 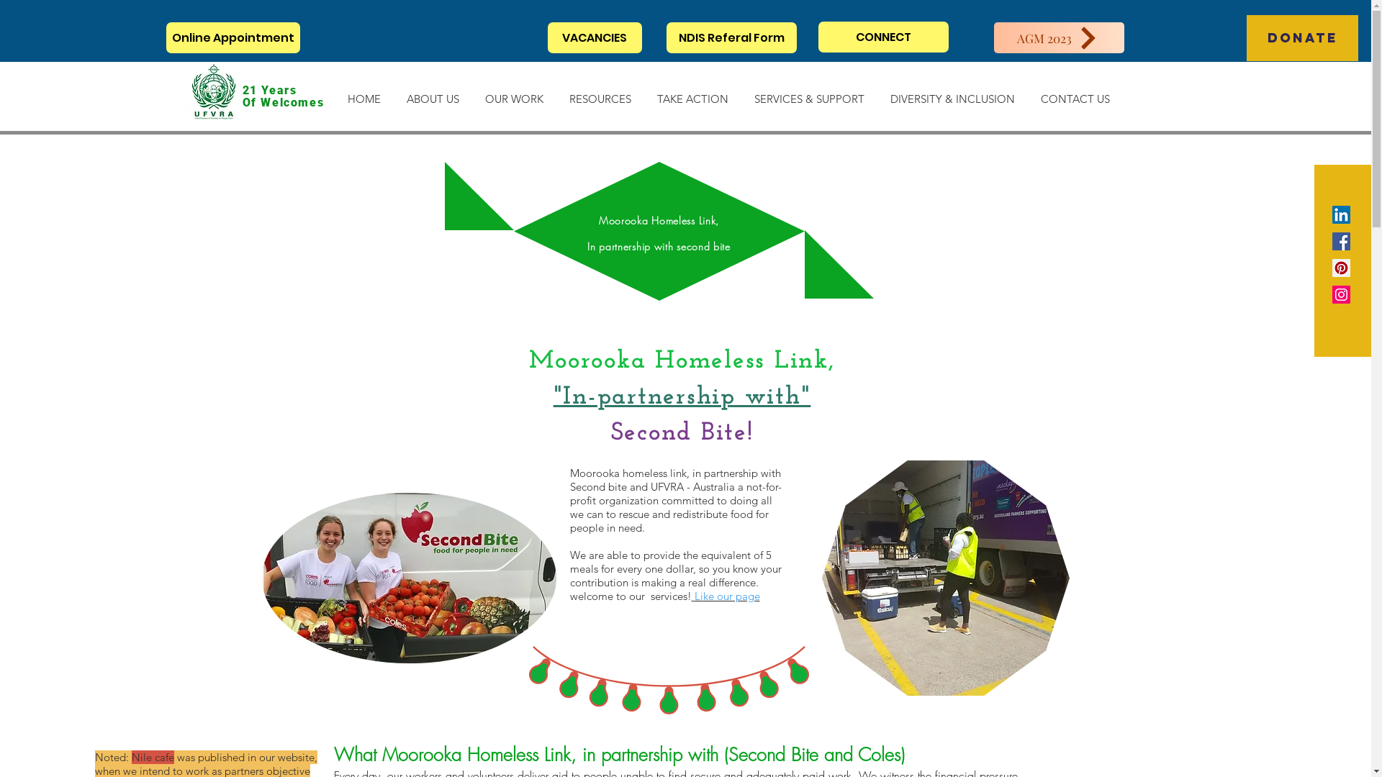 I want to click on CONTACT US, so click(x=1075, y=93).